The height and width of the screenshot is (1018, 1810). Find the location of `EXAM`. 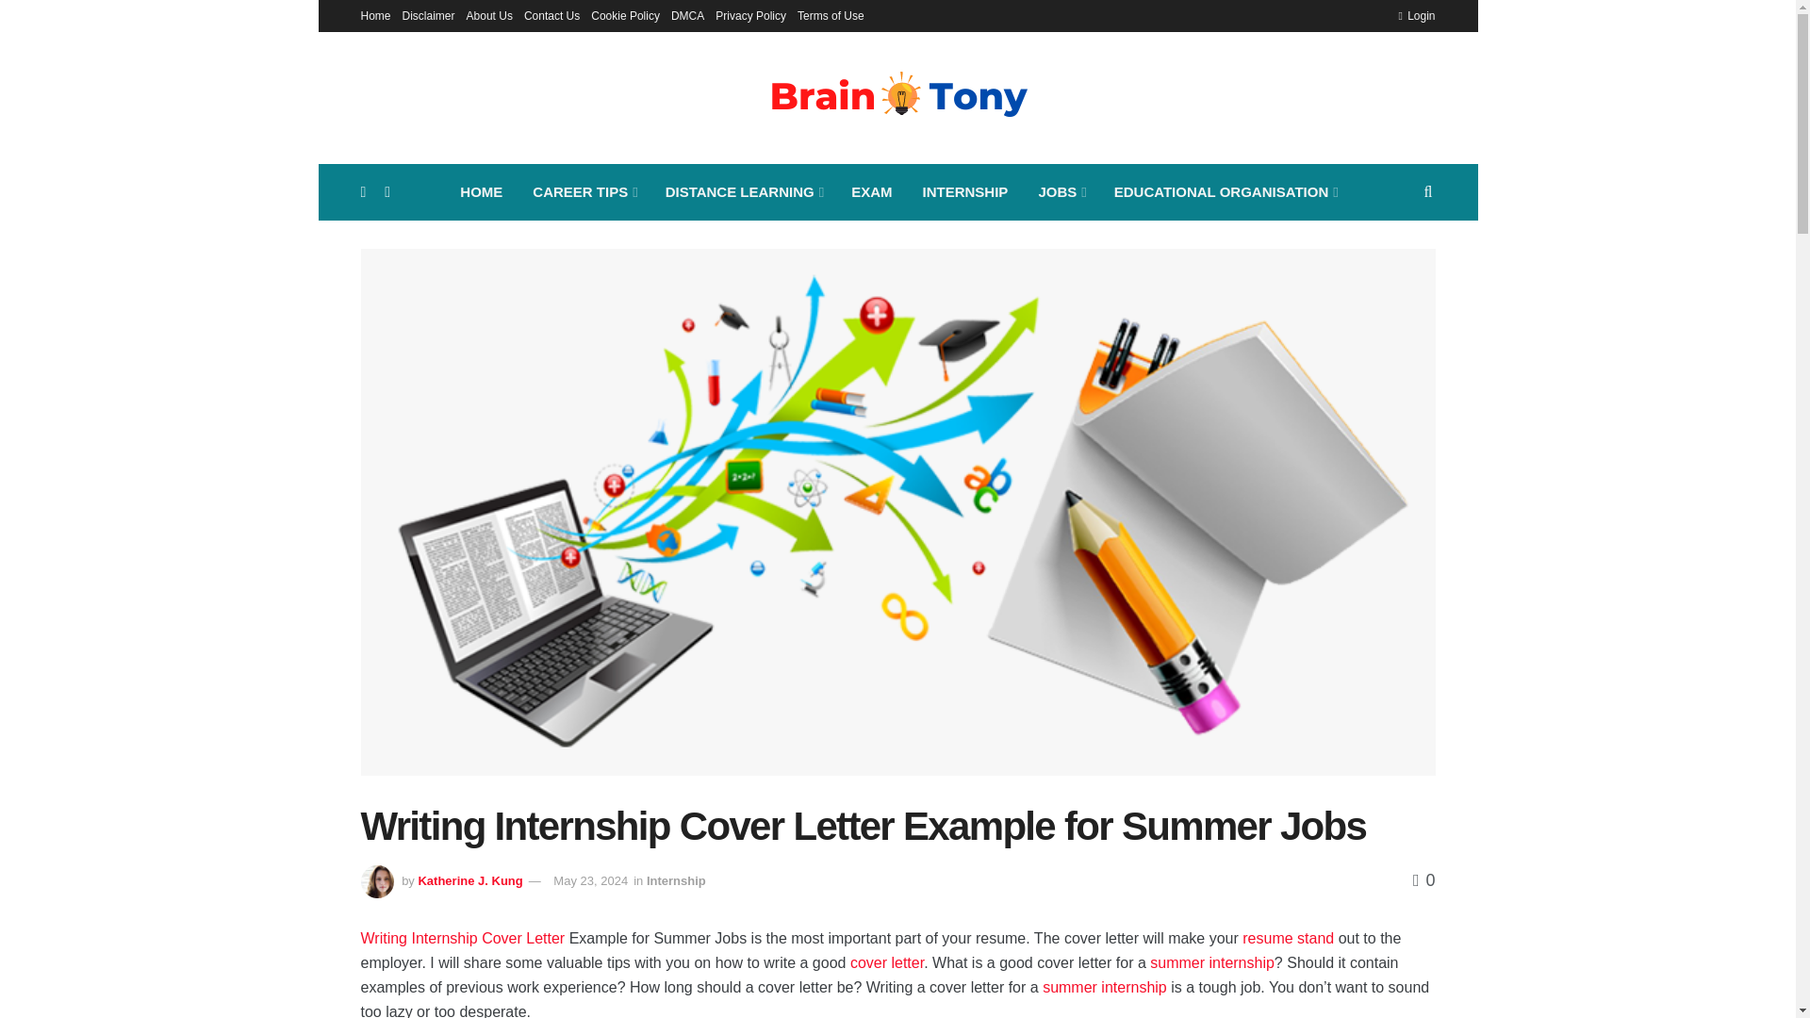

EXAM is located at coordinates (871, 192).